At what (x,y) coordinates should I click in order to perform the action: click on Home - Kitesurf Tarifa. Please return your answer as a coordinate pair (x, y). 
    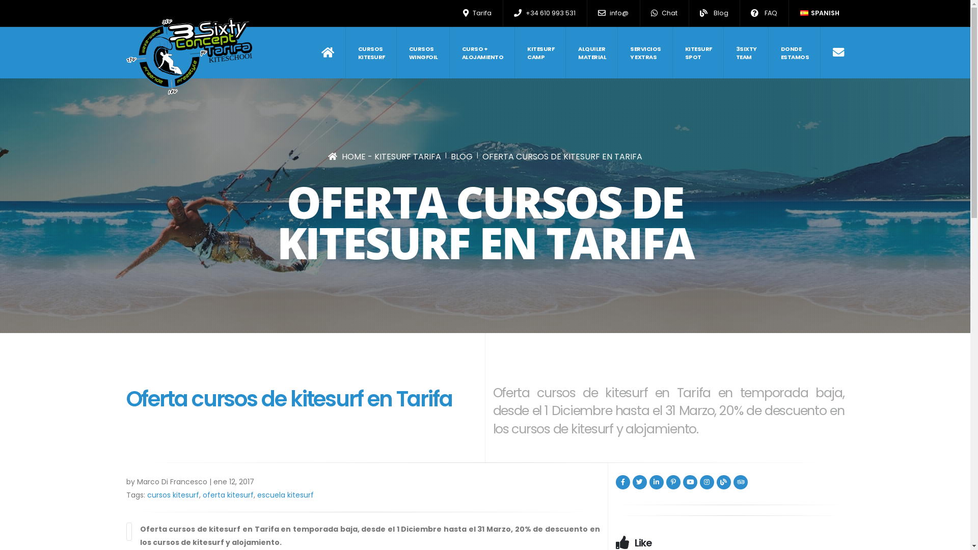
    Looking at the image, I should click on (334, 53).